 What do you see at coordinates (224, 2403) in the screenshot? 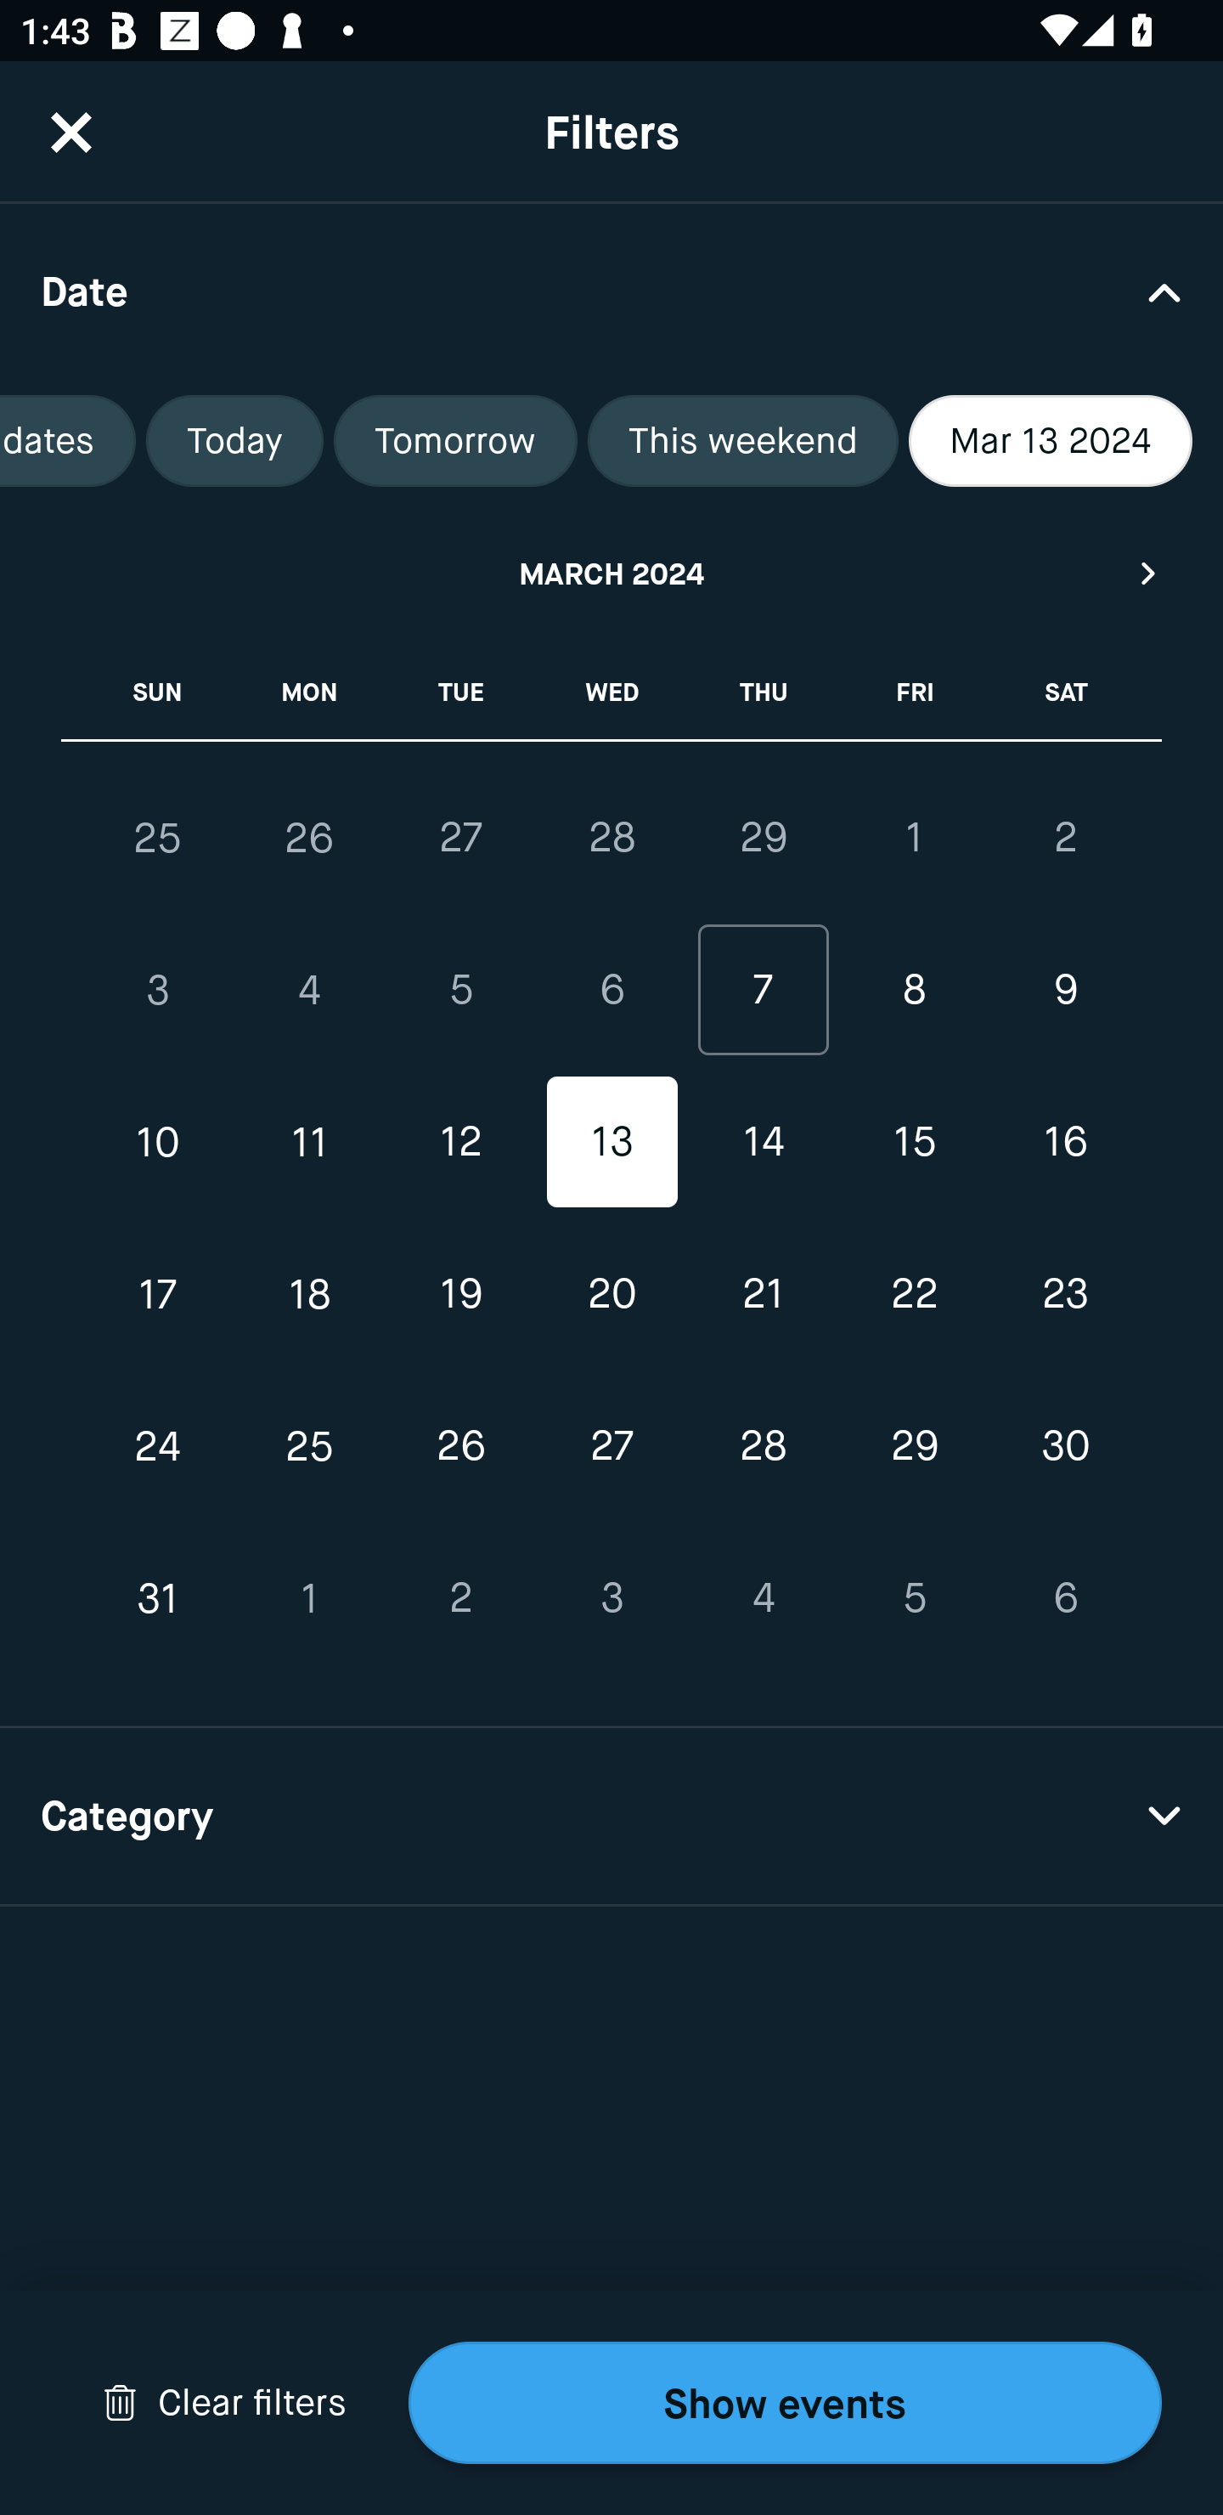
I see `Drop Down Arrow Clear filters` at bounding box center [224, 2403].